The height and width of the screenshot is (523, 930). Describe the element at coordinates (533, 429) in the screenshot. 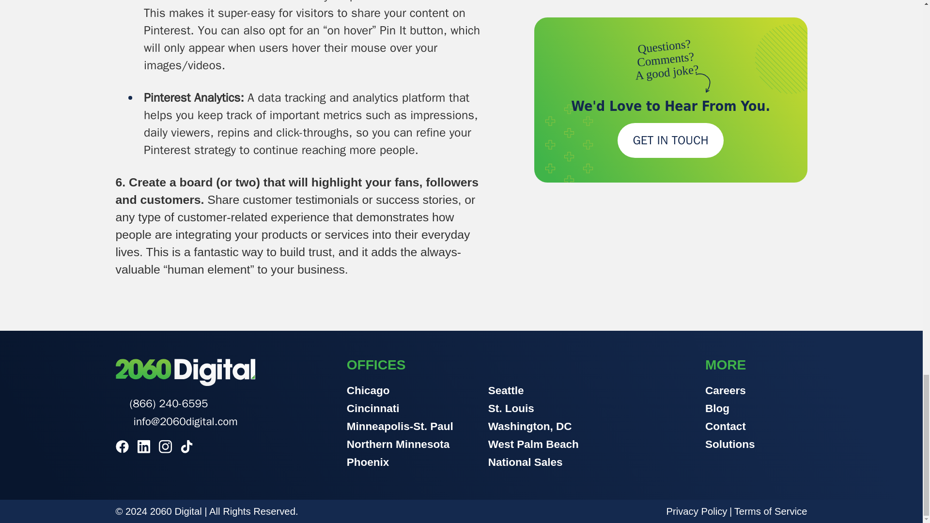

I see `Washington, DC` at that location.